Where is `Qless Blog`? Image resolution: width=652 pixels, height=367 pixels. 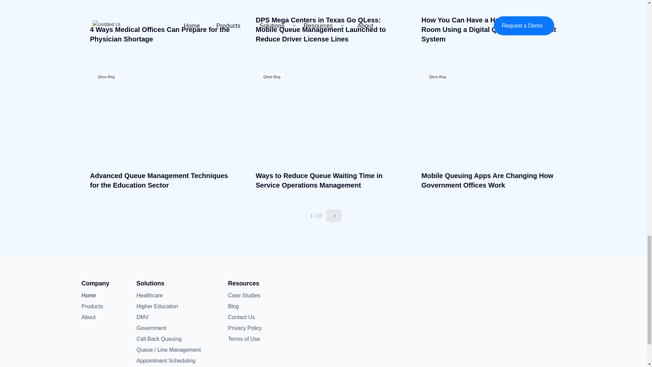 Qless Blog is located at coordinates (492, 118).